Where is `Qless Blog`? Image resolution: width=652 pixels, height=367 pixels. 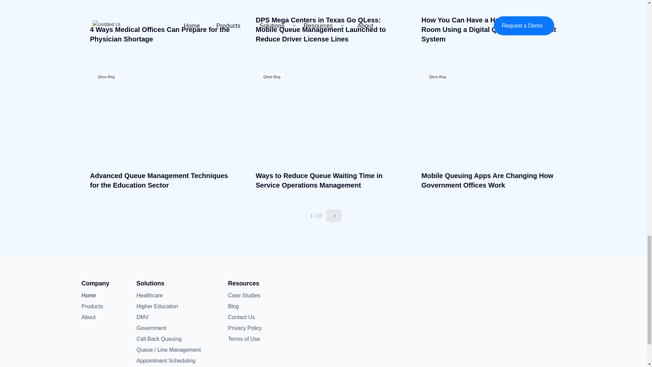 Qless Blog is located at coordinates (492, 118).